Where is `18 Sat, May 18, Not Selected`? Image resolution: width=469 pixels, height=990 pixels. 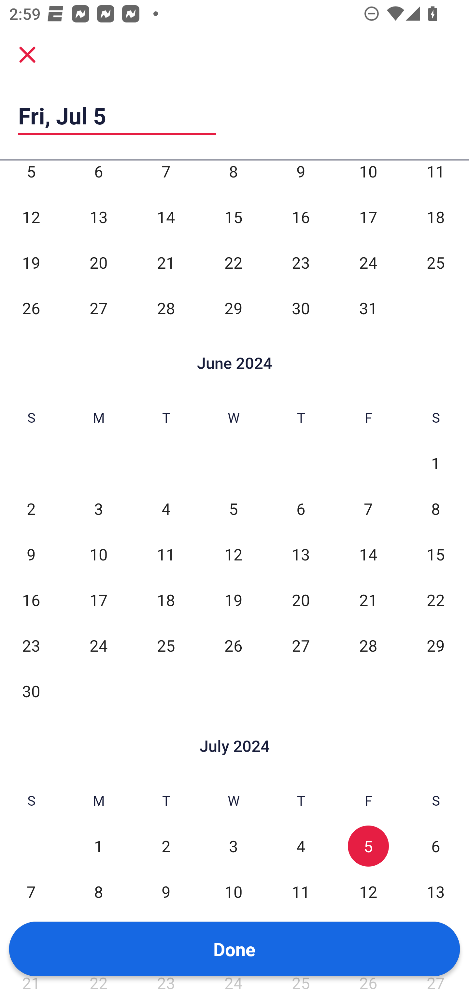
18 Sat, May 18, Not Selected is located at coordinates (436, 217).